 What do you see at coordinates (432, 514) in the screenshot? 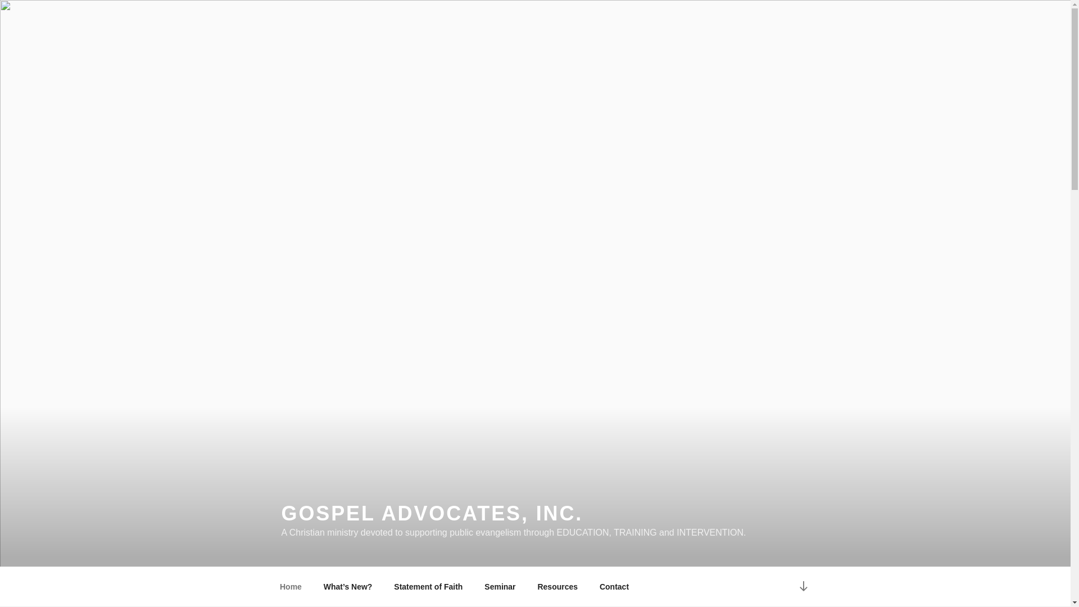
I see `GOSPEL ADVOCATES, INC.` at bounding box center [432, 514].